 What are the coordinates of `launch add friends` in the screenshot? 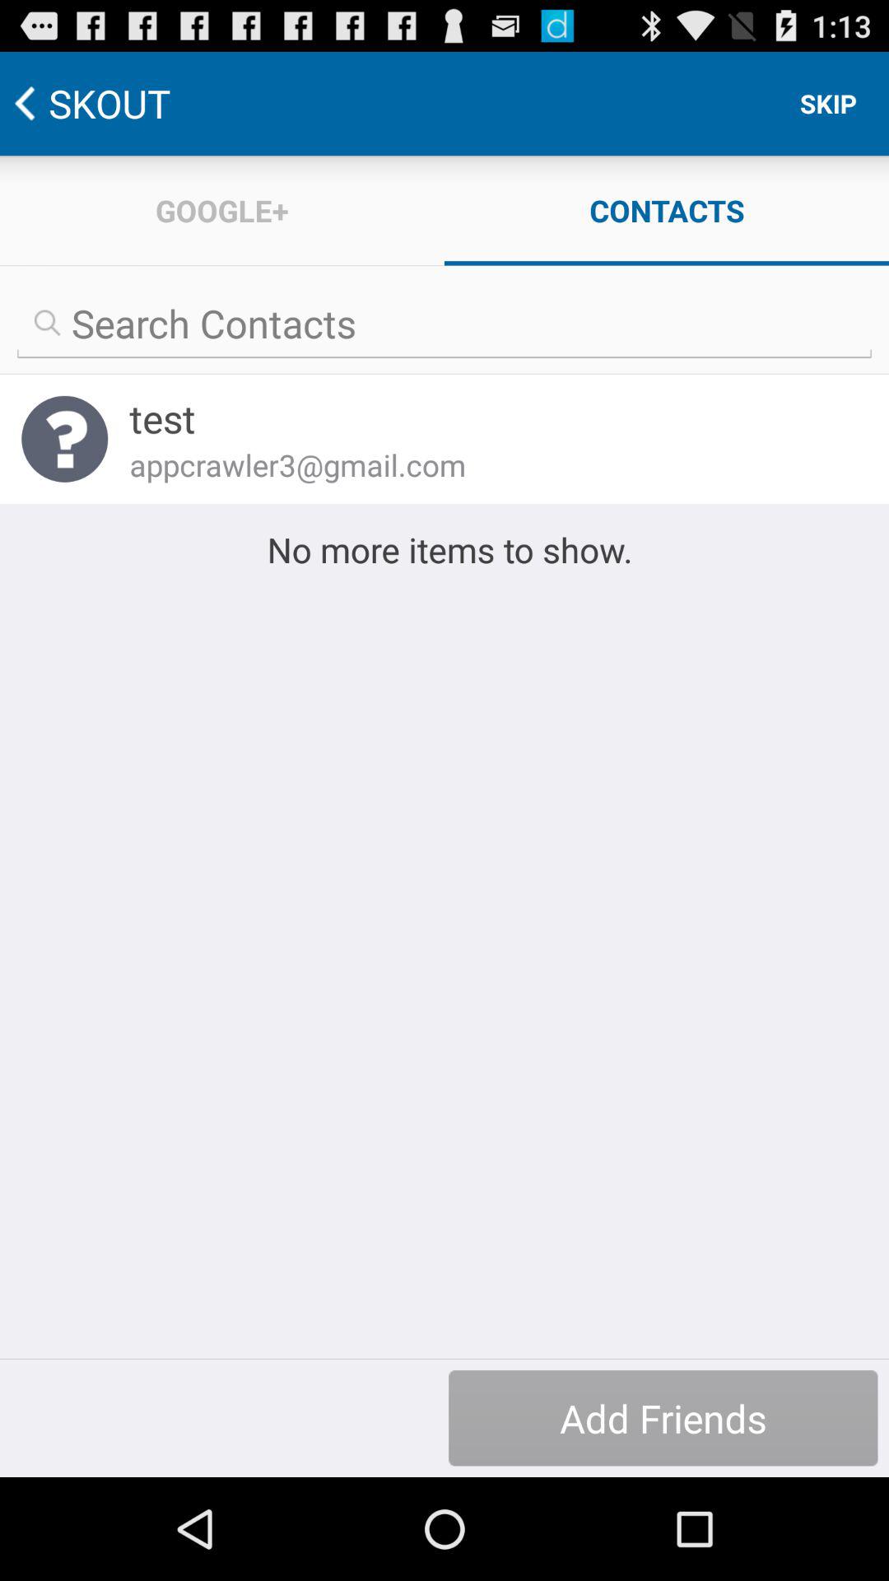 It's located at (663, 1418).